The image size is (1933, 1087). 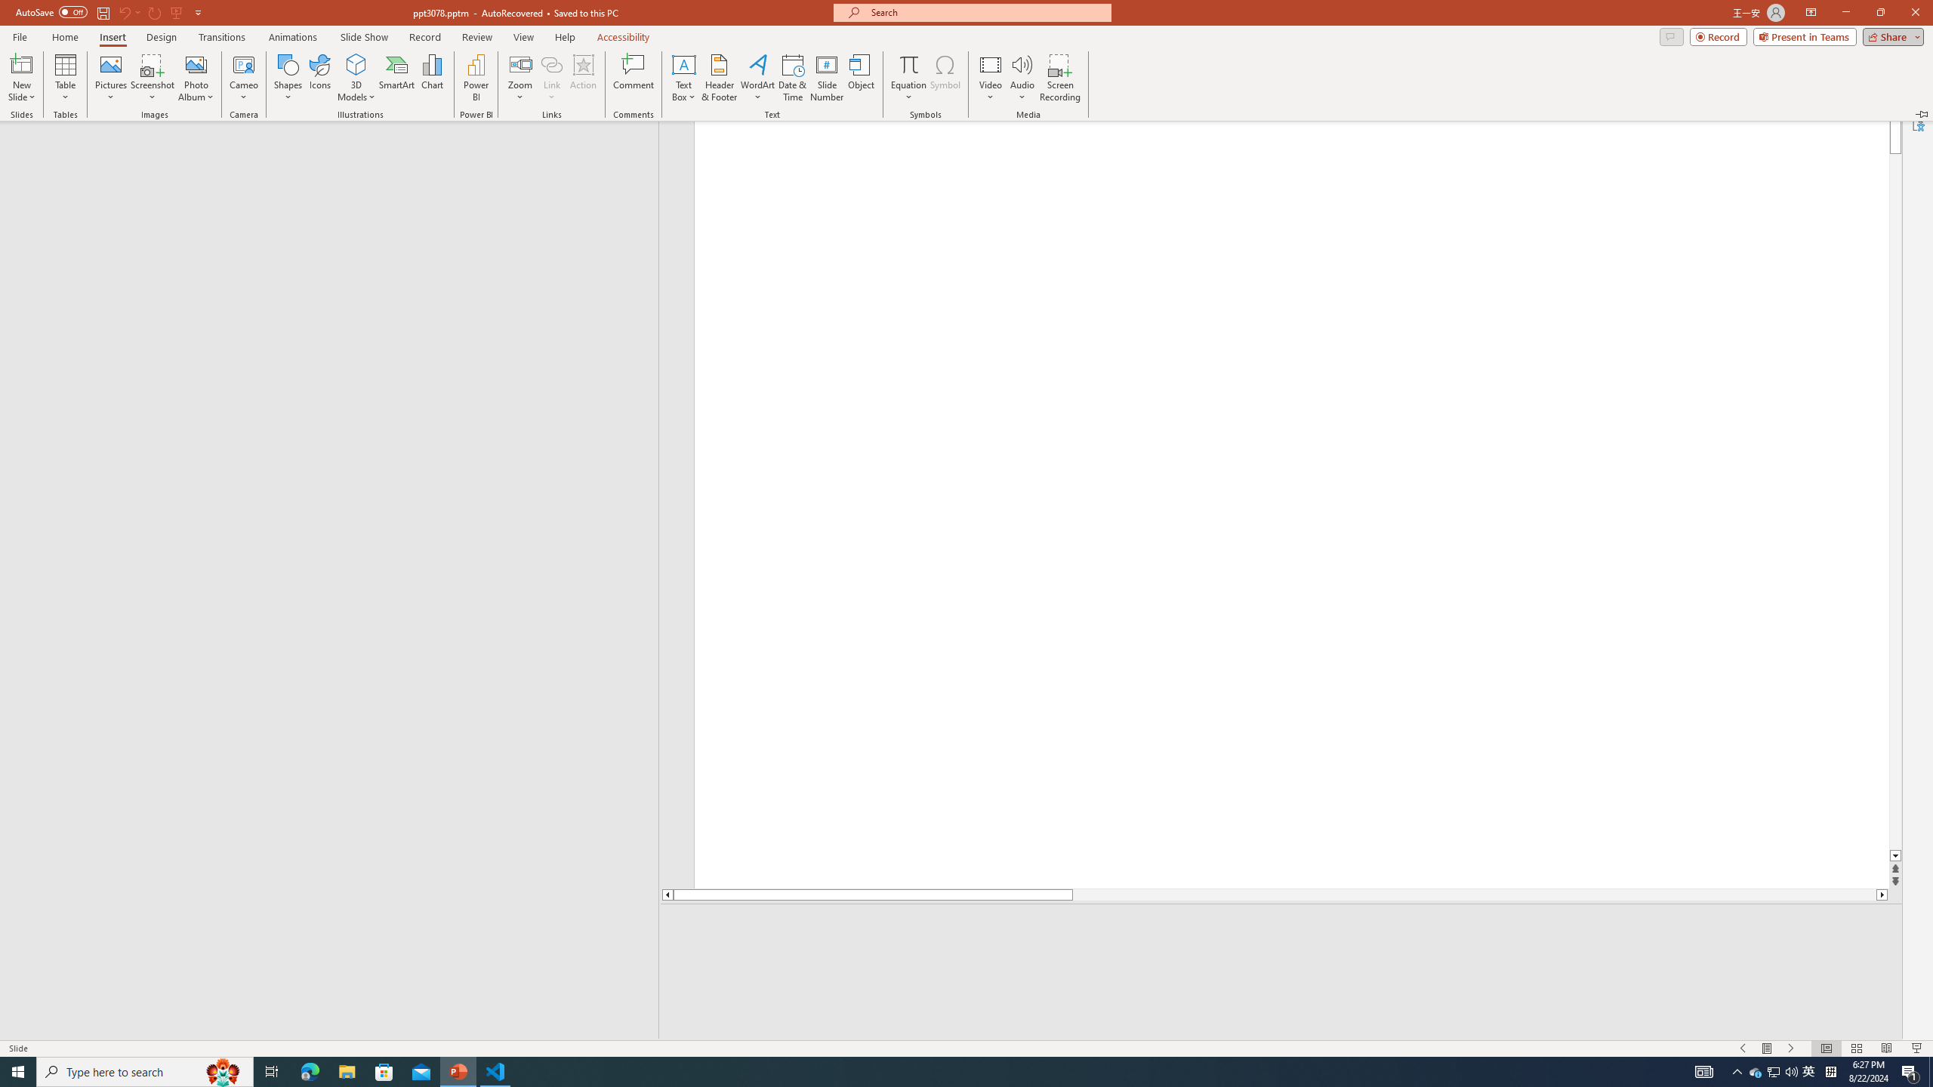 I want to click on Microsoft search, so click(x=986, y=12).